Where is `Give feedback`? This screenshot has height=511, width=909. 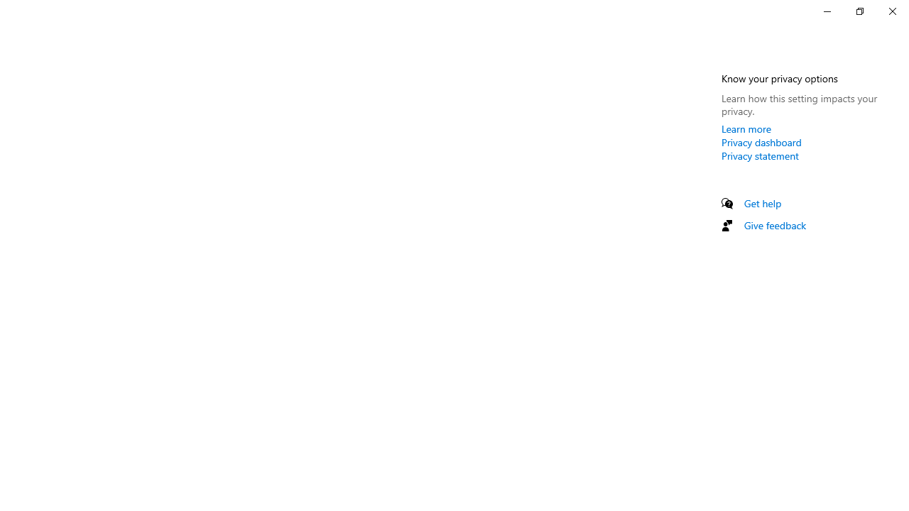 Give feedback is located at coordinates (775, 225).